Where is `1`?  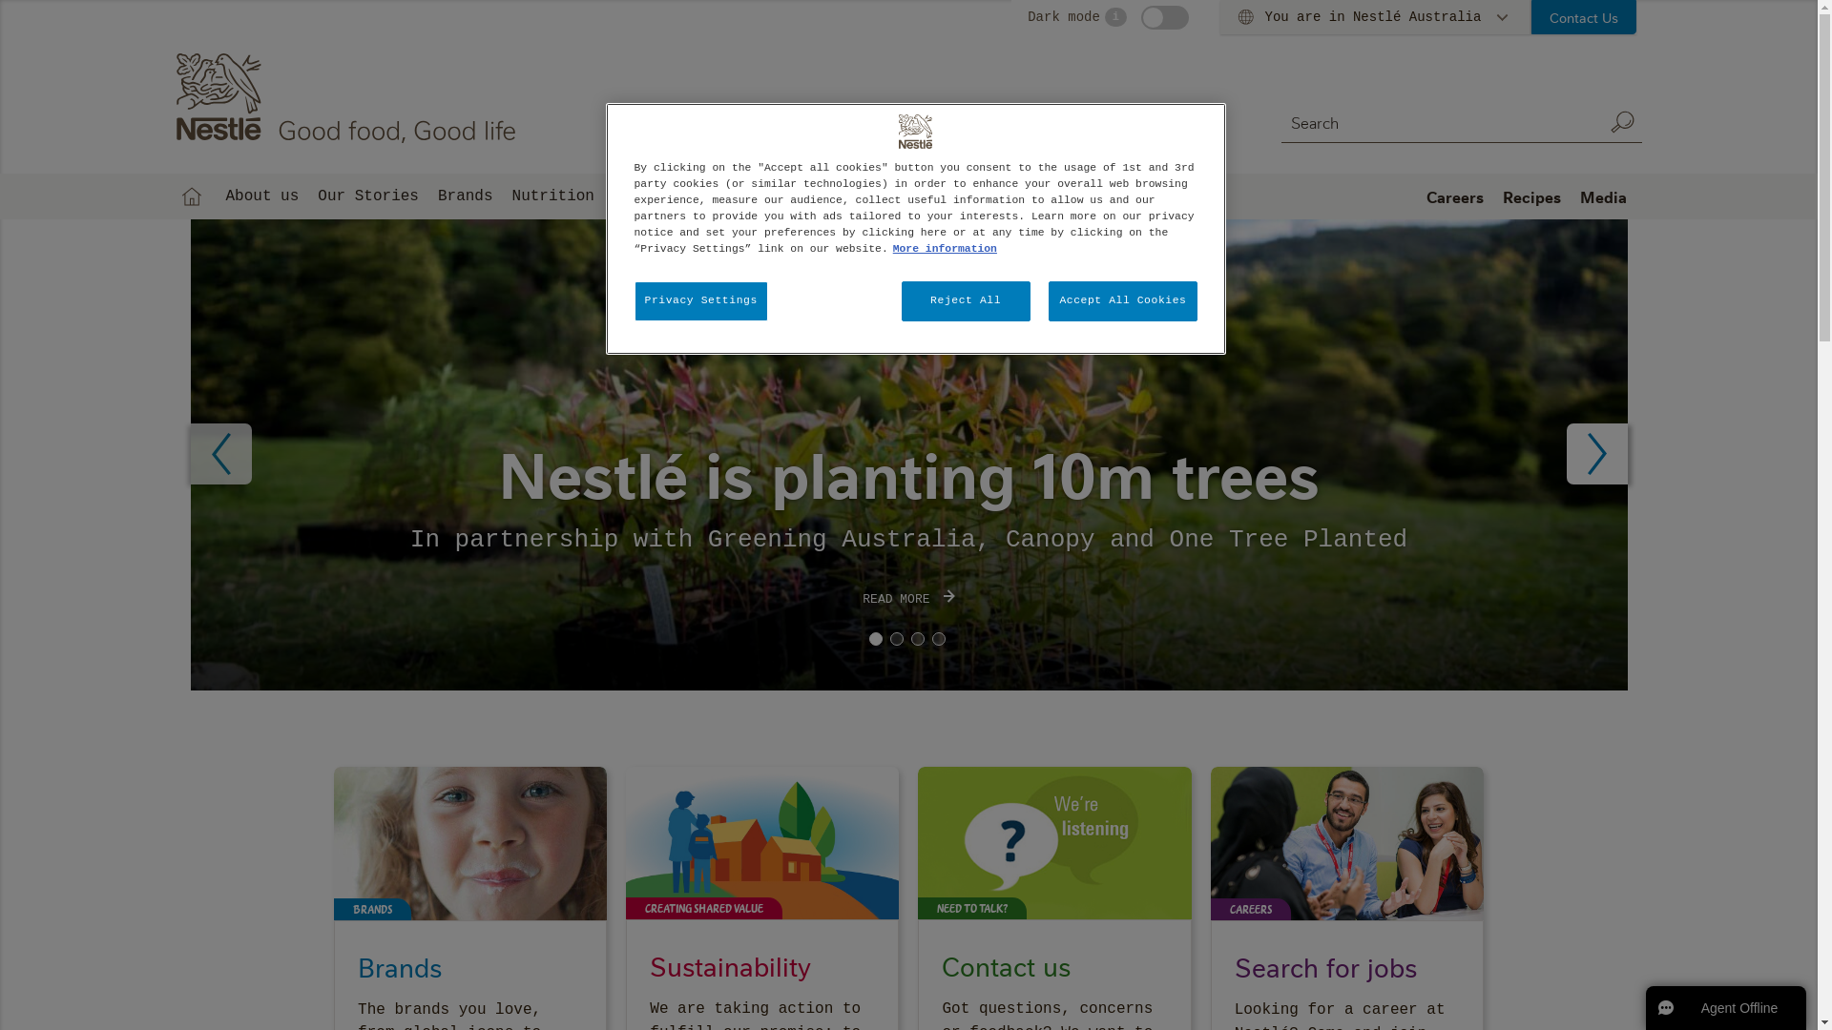 1 is located at coordinates (875, 639).